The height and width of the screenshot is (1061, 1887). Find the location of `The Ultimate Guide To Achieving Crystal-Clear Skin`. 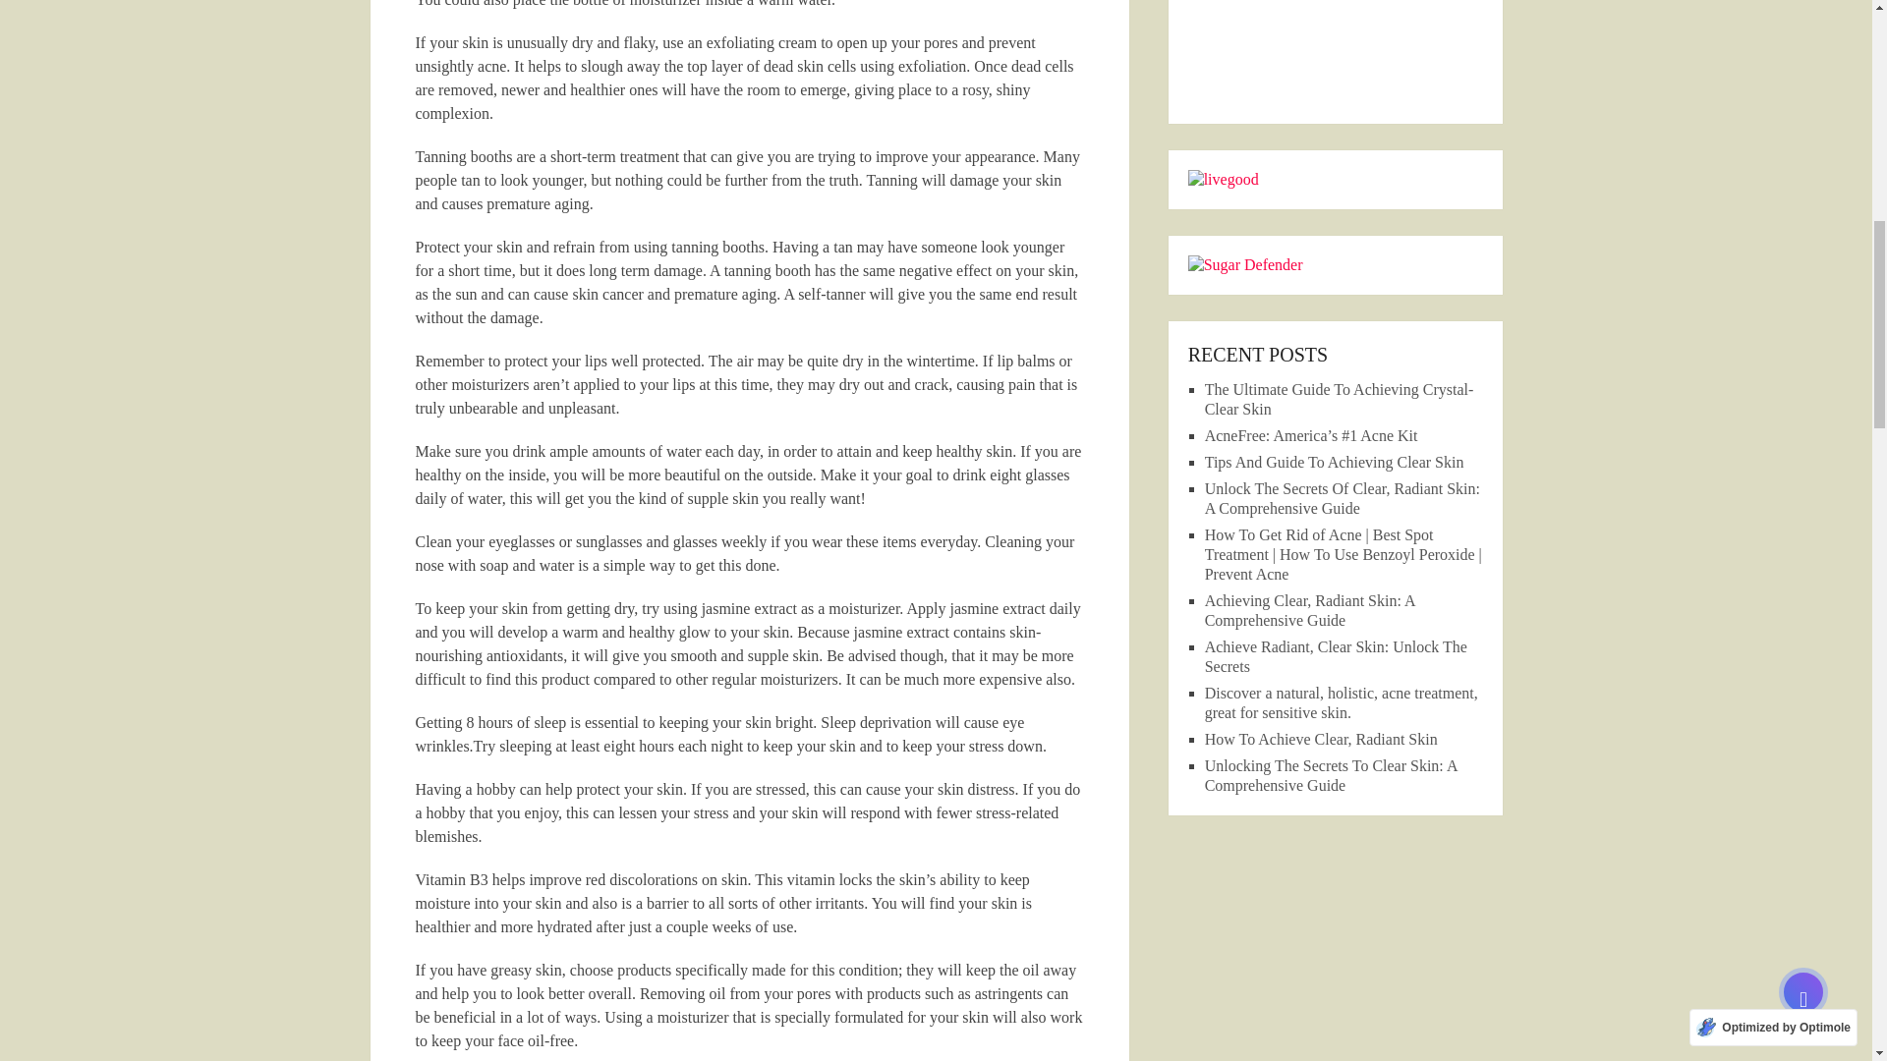

The Ultimate Guide To Achieving Crystal-Clear Skin is located at coordinates (1339, 399).